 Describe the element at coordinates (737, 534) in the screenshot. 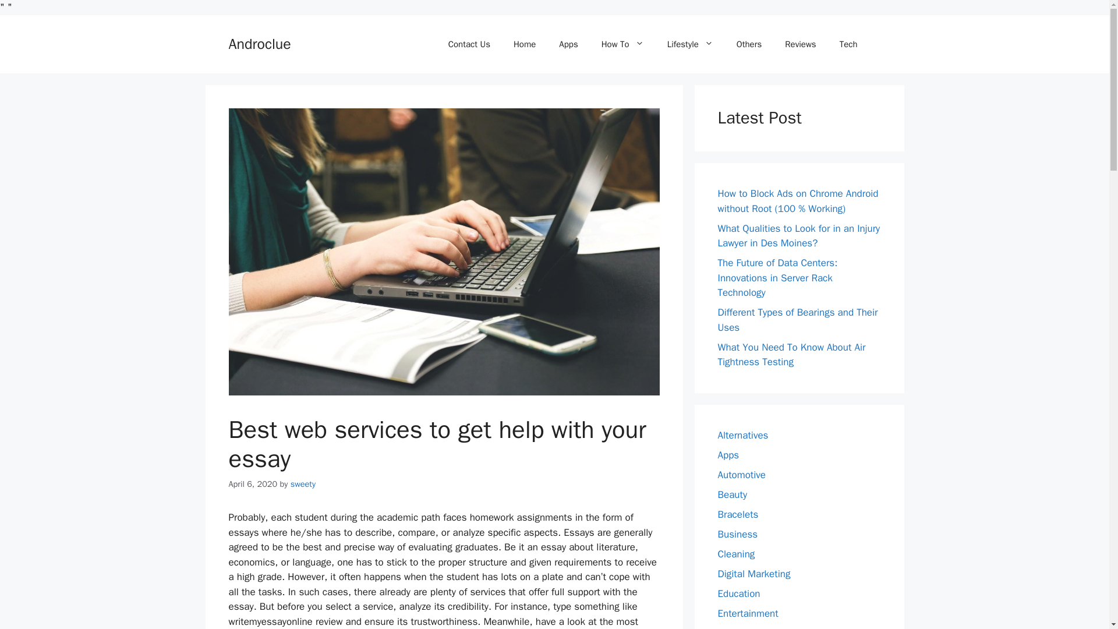

I see `Business` at that location.